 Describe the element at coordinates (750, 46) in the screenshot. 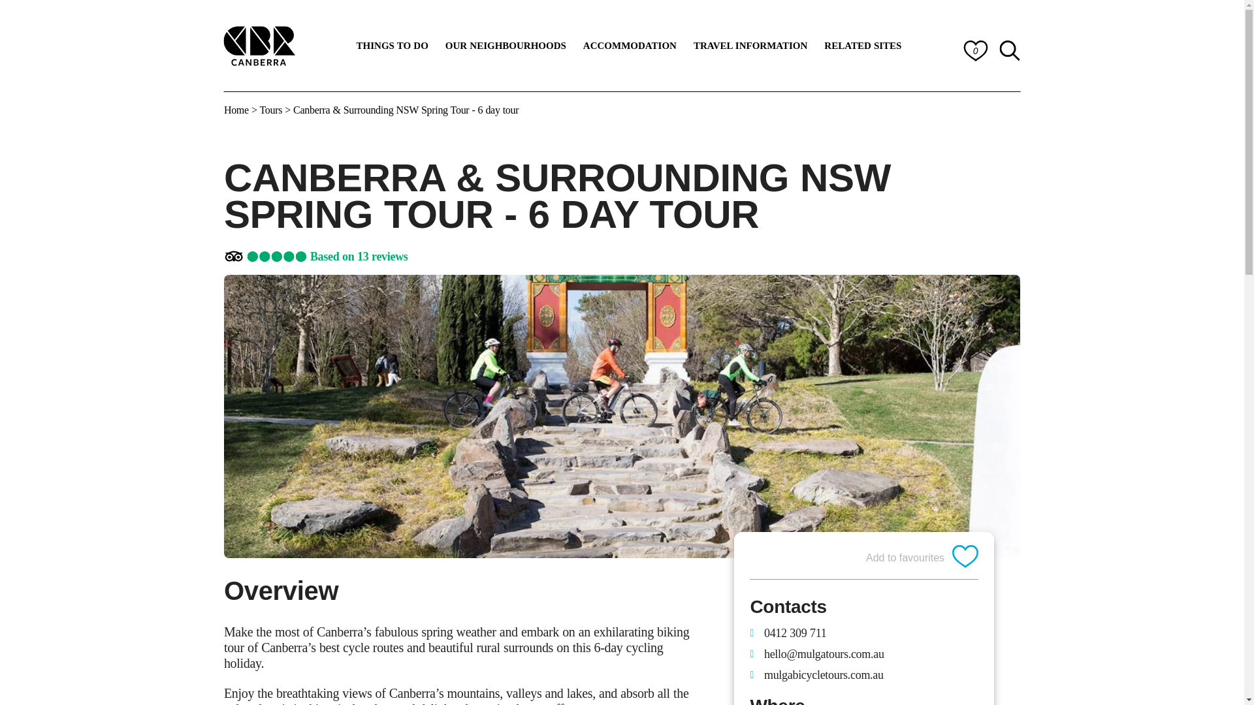

I see `TRAVEL INFORMATION` at that location.